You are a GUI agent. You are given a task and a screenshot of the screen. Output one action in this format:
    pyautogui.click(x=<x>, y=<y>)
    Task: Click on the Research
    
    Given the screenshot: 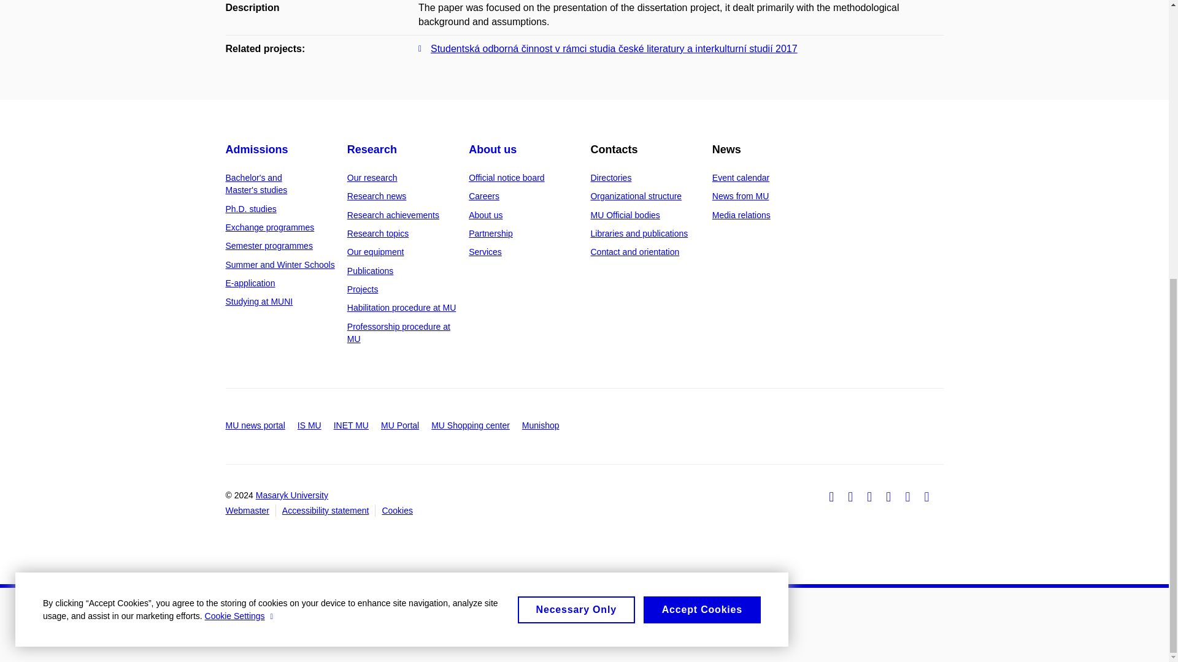 What is the action you would take?
    pyautogui.click(x=372, y=150)
    